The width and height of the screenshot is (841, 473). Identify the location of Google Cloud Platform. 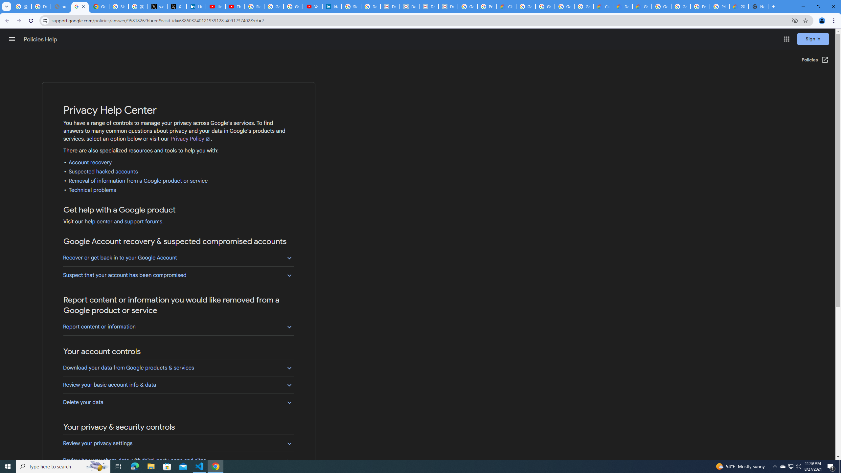
(681, 7).